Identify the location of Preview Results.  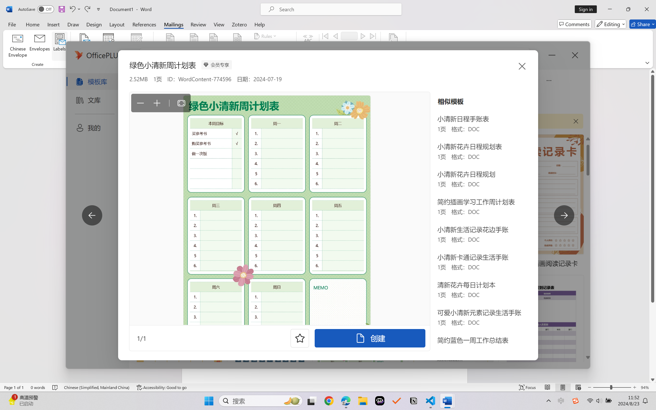
(308, 46).